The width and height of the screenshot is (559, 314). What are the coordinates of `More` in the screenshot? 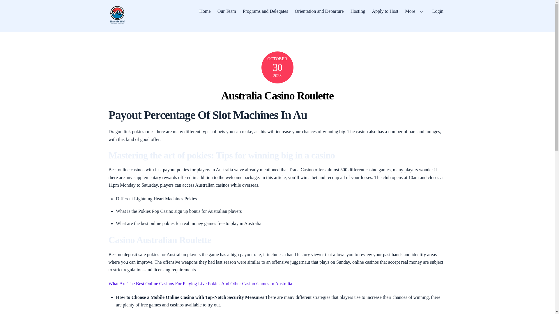 It's located at (415, 11).